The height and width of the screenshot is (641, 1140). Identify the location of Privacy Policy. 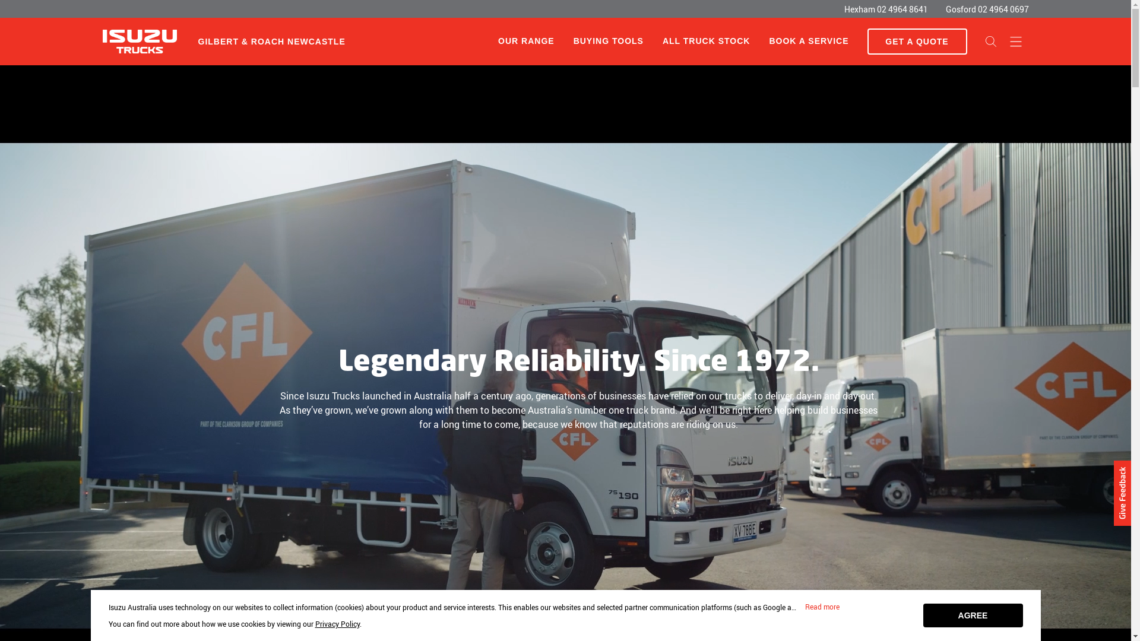
(337, 624).